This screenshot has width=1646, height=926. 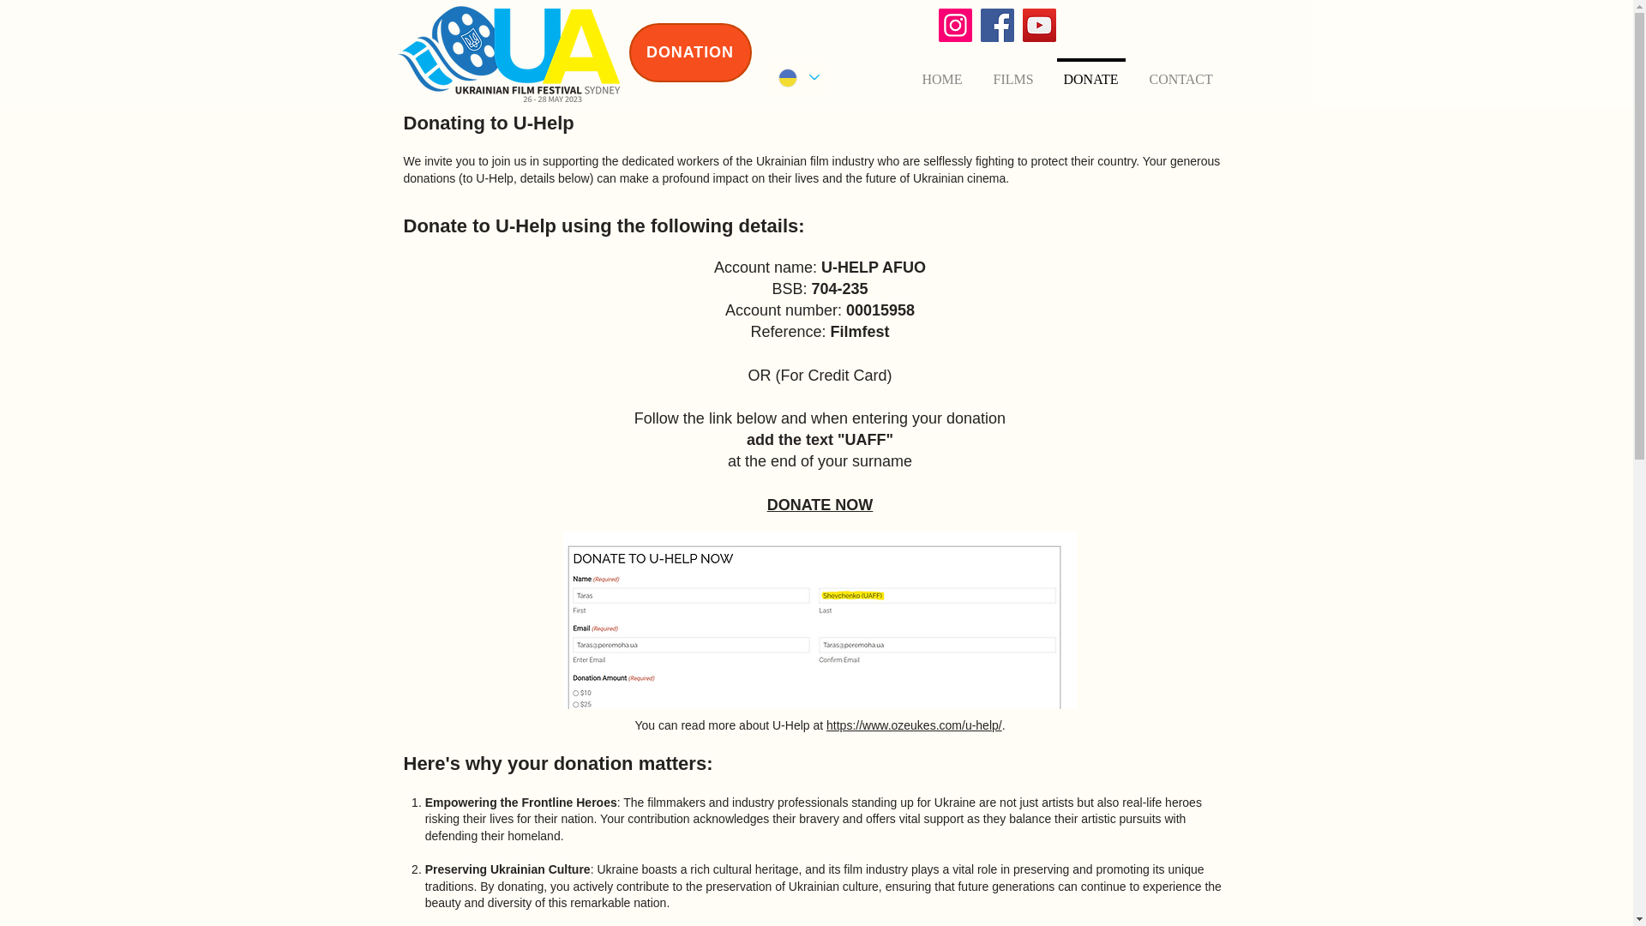 I want to click on DONATION, so click(x=690, y=53).